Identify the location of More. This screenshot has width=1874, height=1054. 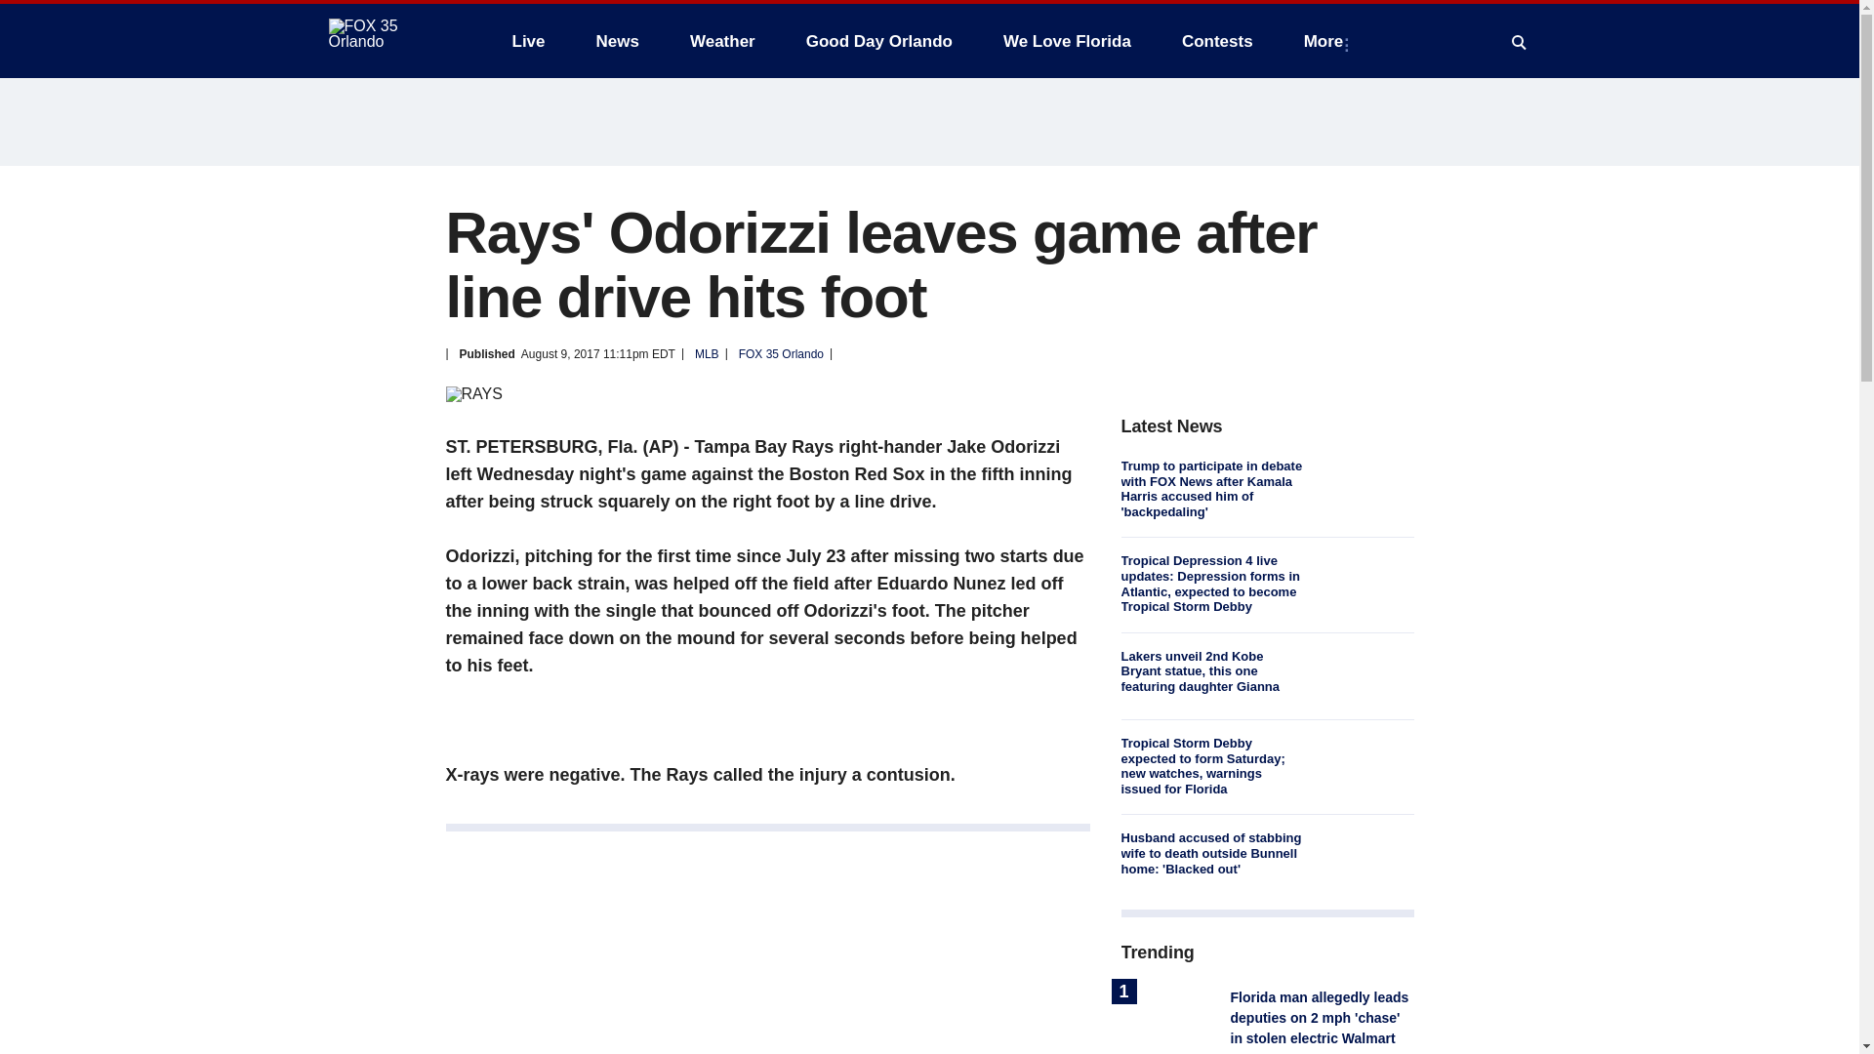
(1327, 41).